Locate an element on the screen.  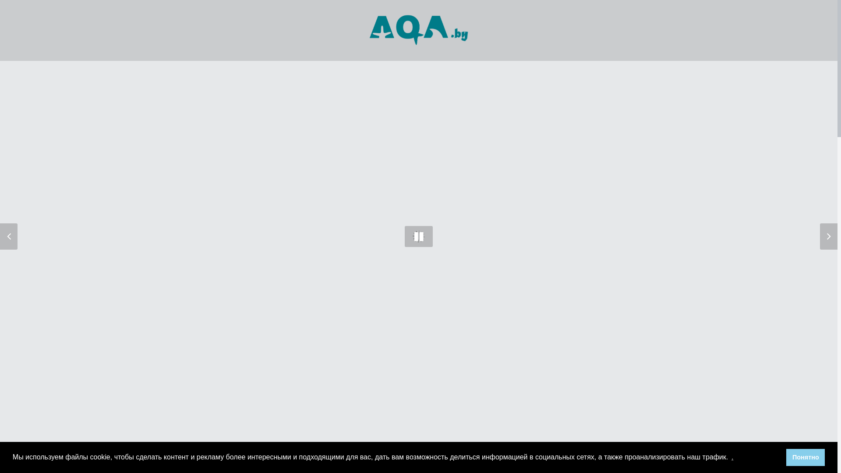
aqa.by is located at coordinates (430, 427).